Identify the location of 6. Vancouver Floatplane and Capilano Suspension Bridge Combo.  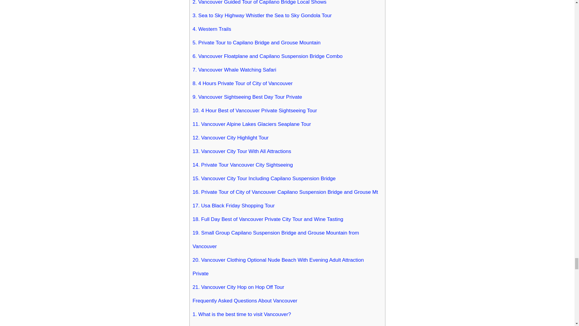
(267, 56).